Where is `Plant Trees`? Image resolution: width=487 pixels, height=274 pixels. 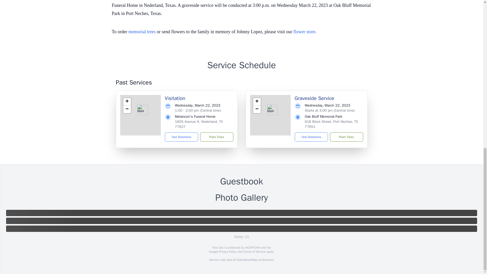
Plant Trees is located at coordinates (216, 137).